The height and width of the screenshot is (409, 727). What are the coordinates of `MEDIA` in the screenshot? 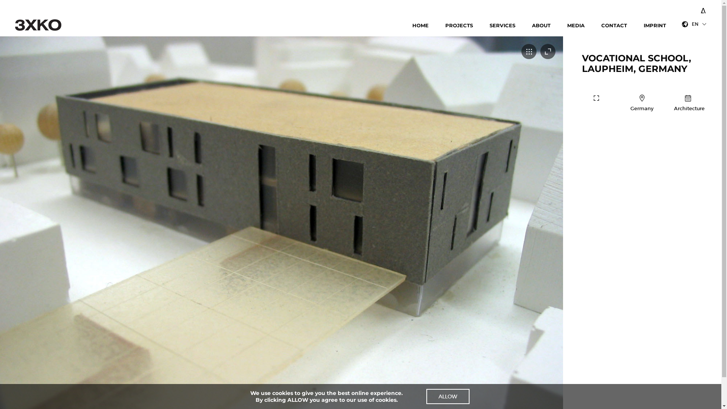 It's located at (576, 26).